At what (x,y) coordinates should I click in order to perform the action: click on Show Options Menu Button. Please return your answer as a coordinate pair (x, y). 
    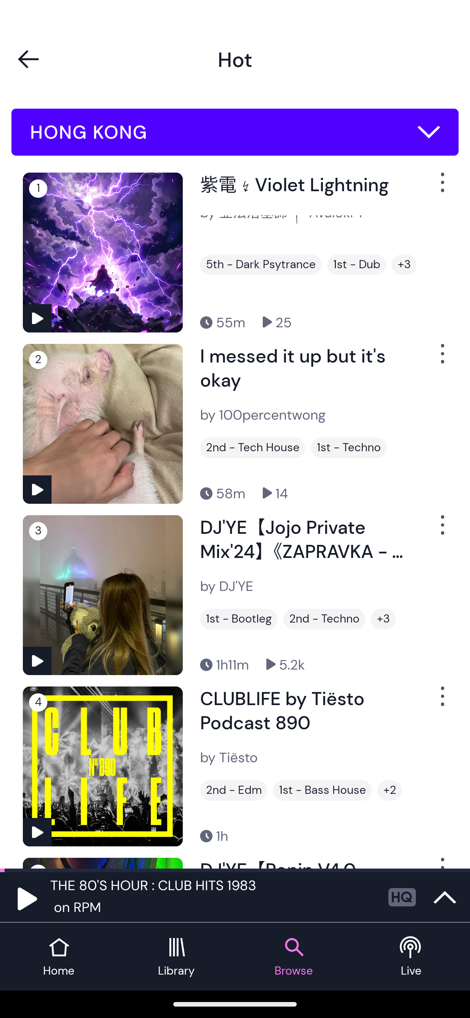
    Looking at the image, I should click on (441, 701).